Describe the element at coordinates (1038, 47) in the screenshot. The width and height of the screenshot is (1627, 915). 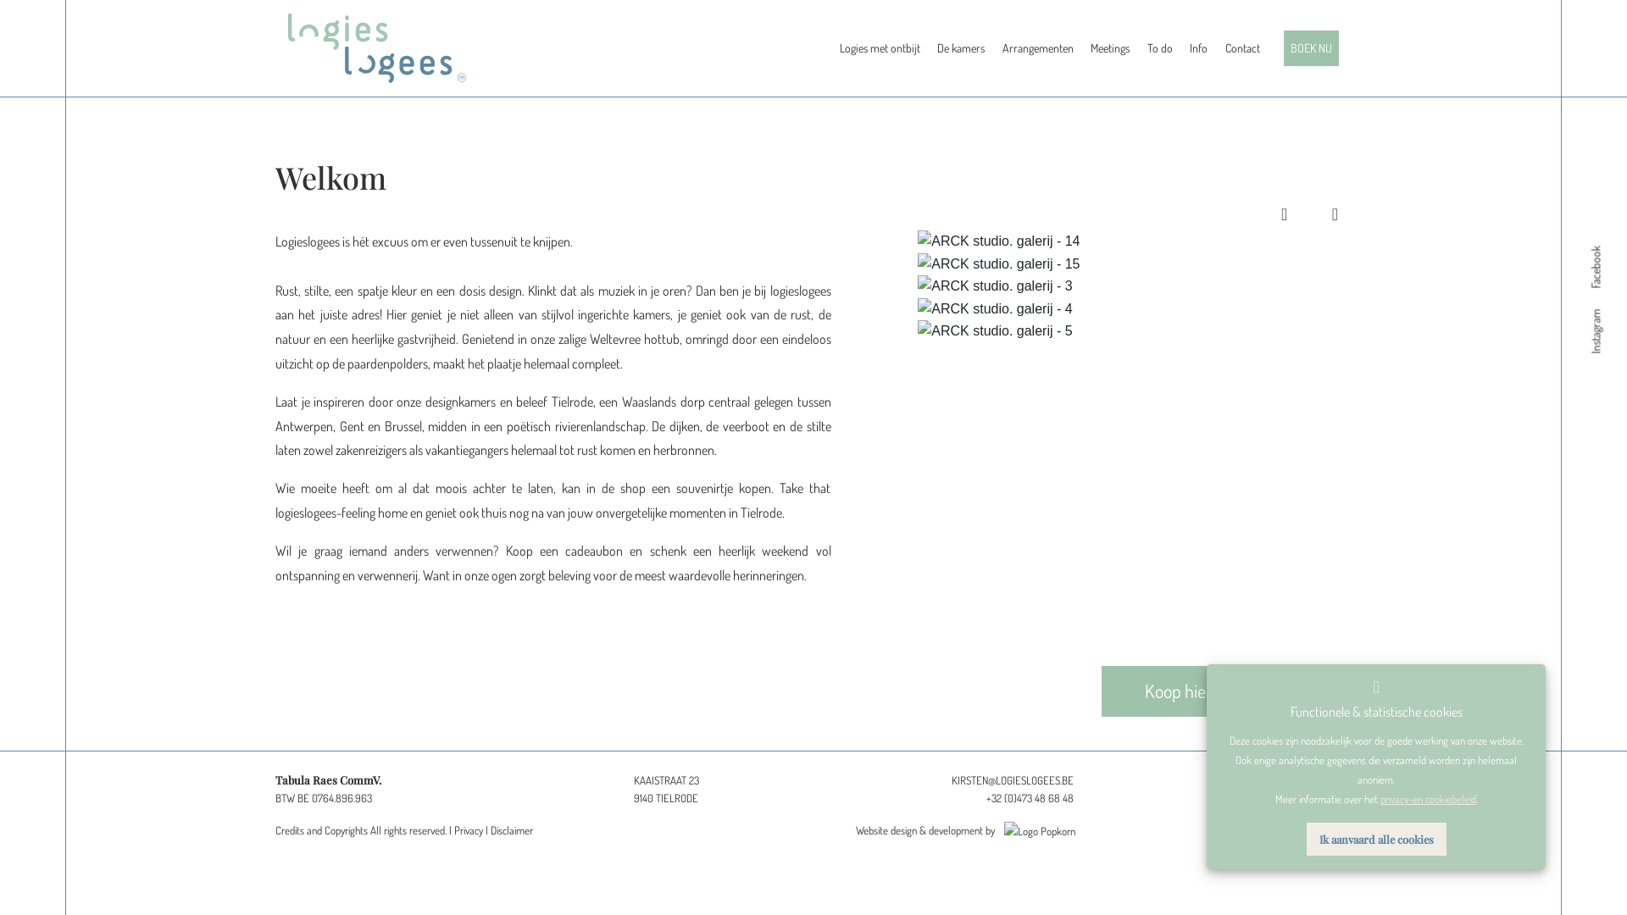
I see `Arrangementen` at that location.